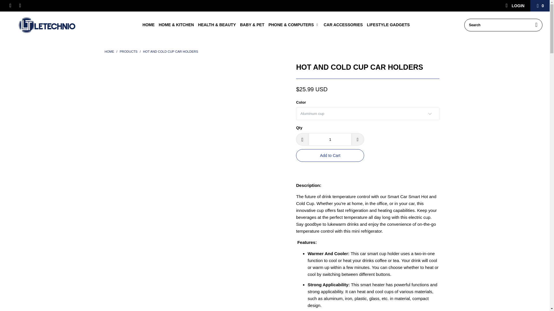  Describe the element at coordinates (109, 51) in the screenshot. I see `HOME` at that location.